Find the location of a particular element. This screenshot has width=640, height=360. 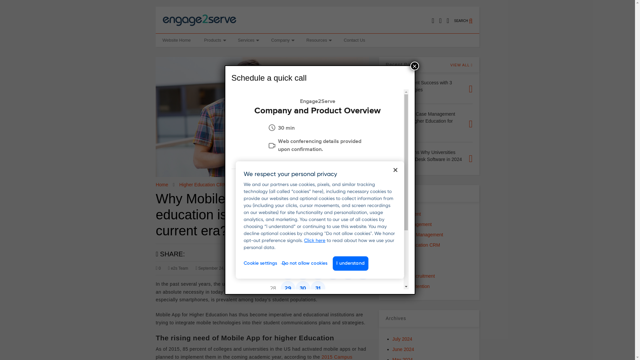

youtube is located at coordinates (433, 21).